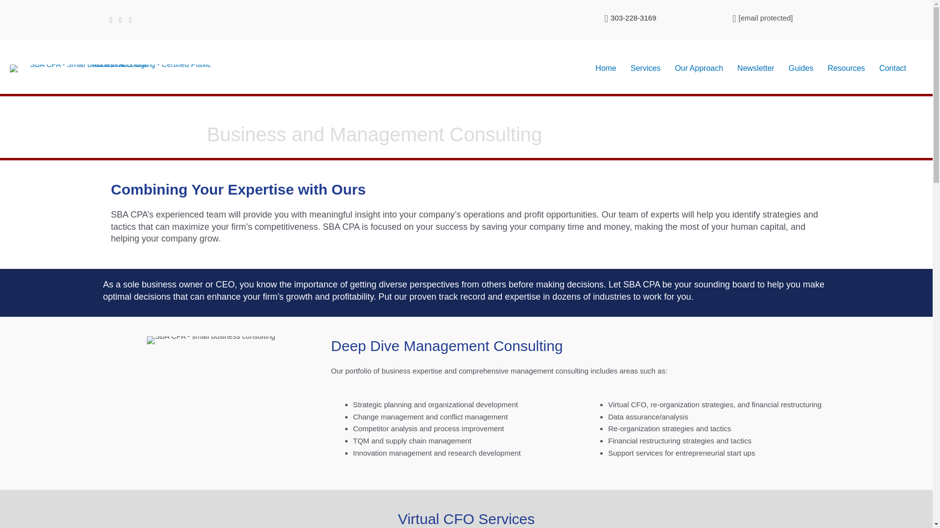  What do you see at coordinates (645, 68) in the screenshot?
I see `Services` at bounding box center [645, 68].